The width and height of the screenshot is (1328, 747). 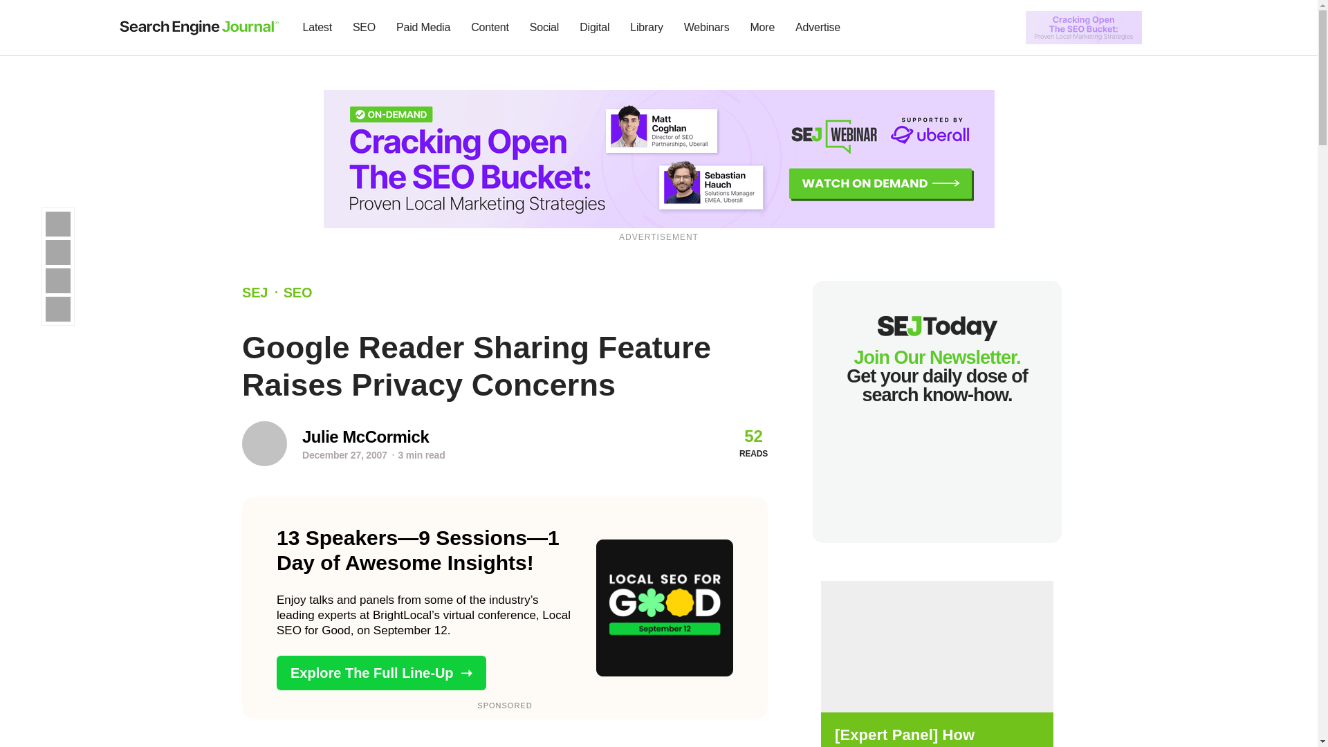 What do you see at coordinates (1165, 28) in the screenshot?
I see `Subscribe to our Newsletter` at bounding box center [1165, 28].